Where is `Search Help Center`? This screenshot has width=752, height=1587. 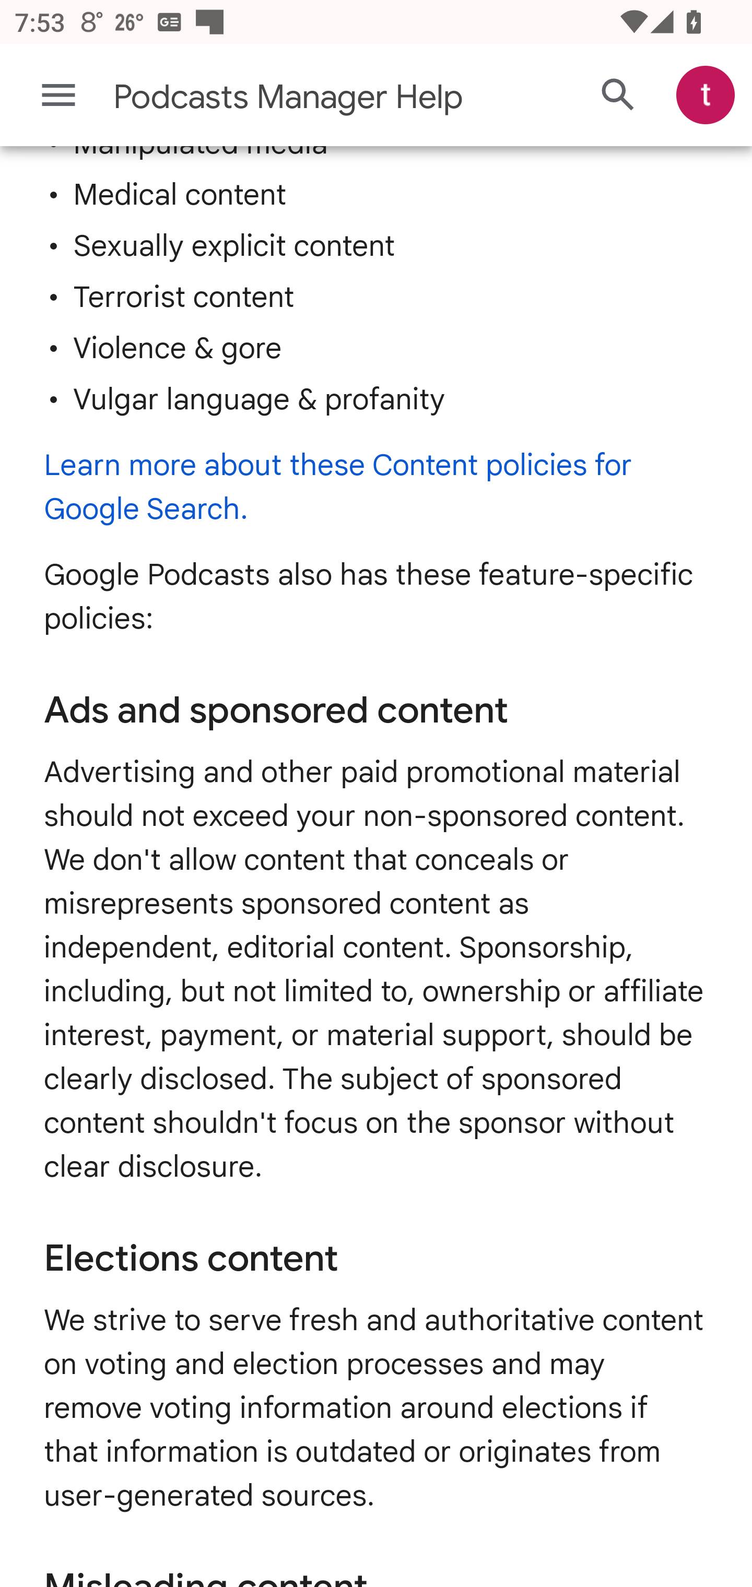
Search Help Center is located at coordinates (618, 96).